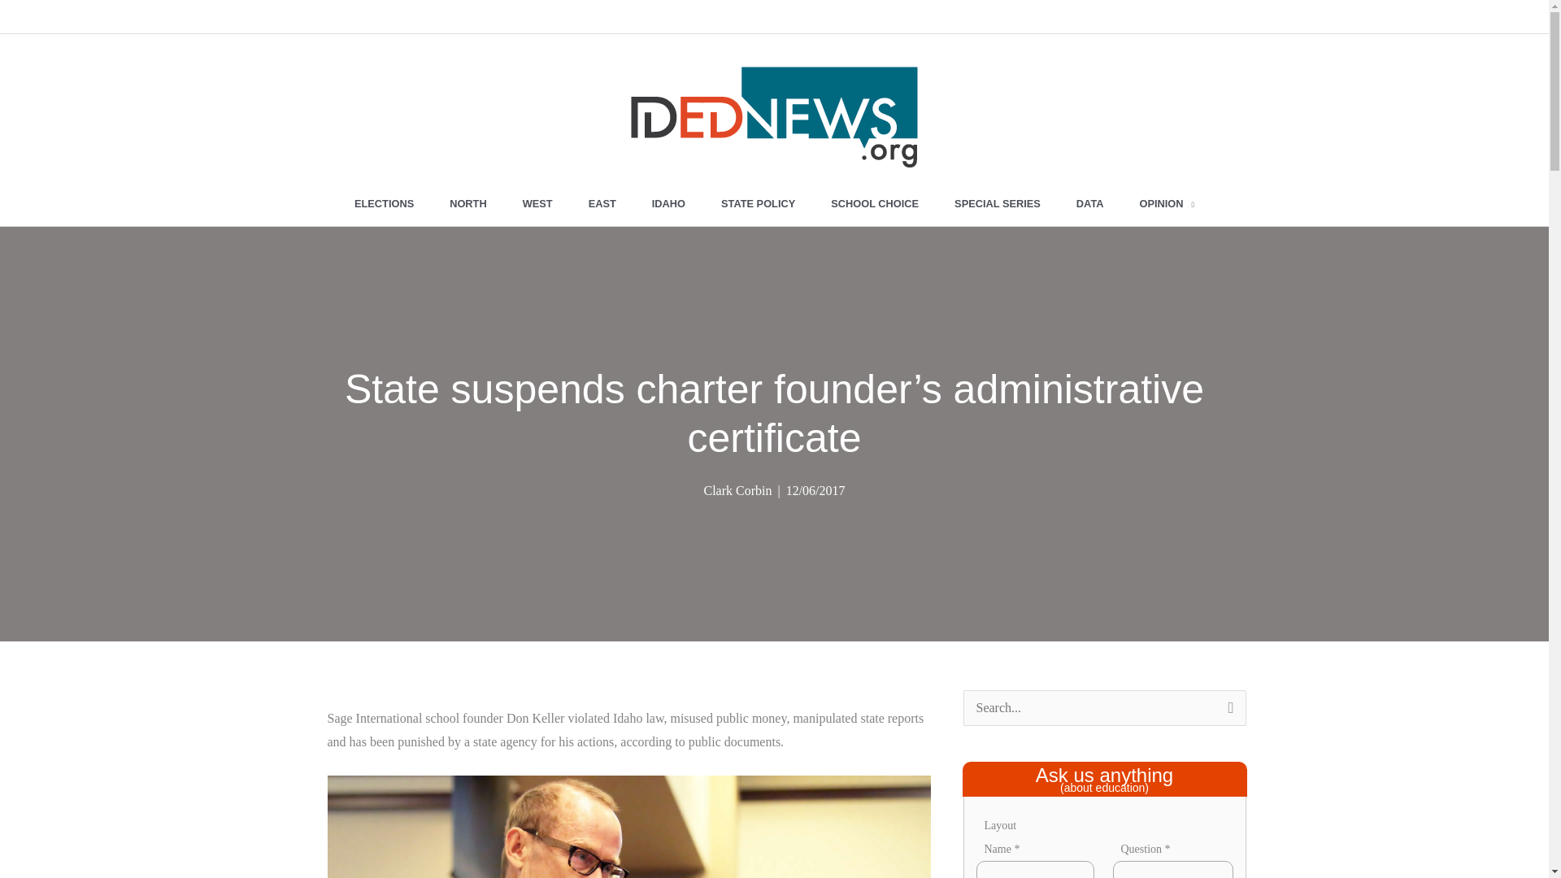 Image resolution: width=1561 pixels, height=878 pixels. I want to click on Clark Corbin, so click(737, 491).